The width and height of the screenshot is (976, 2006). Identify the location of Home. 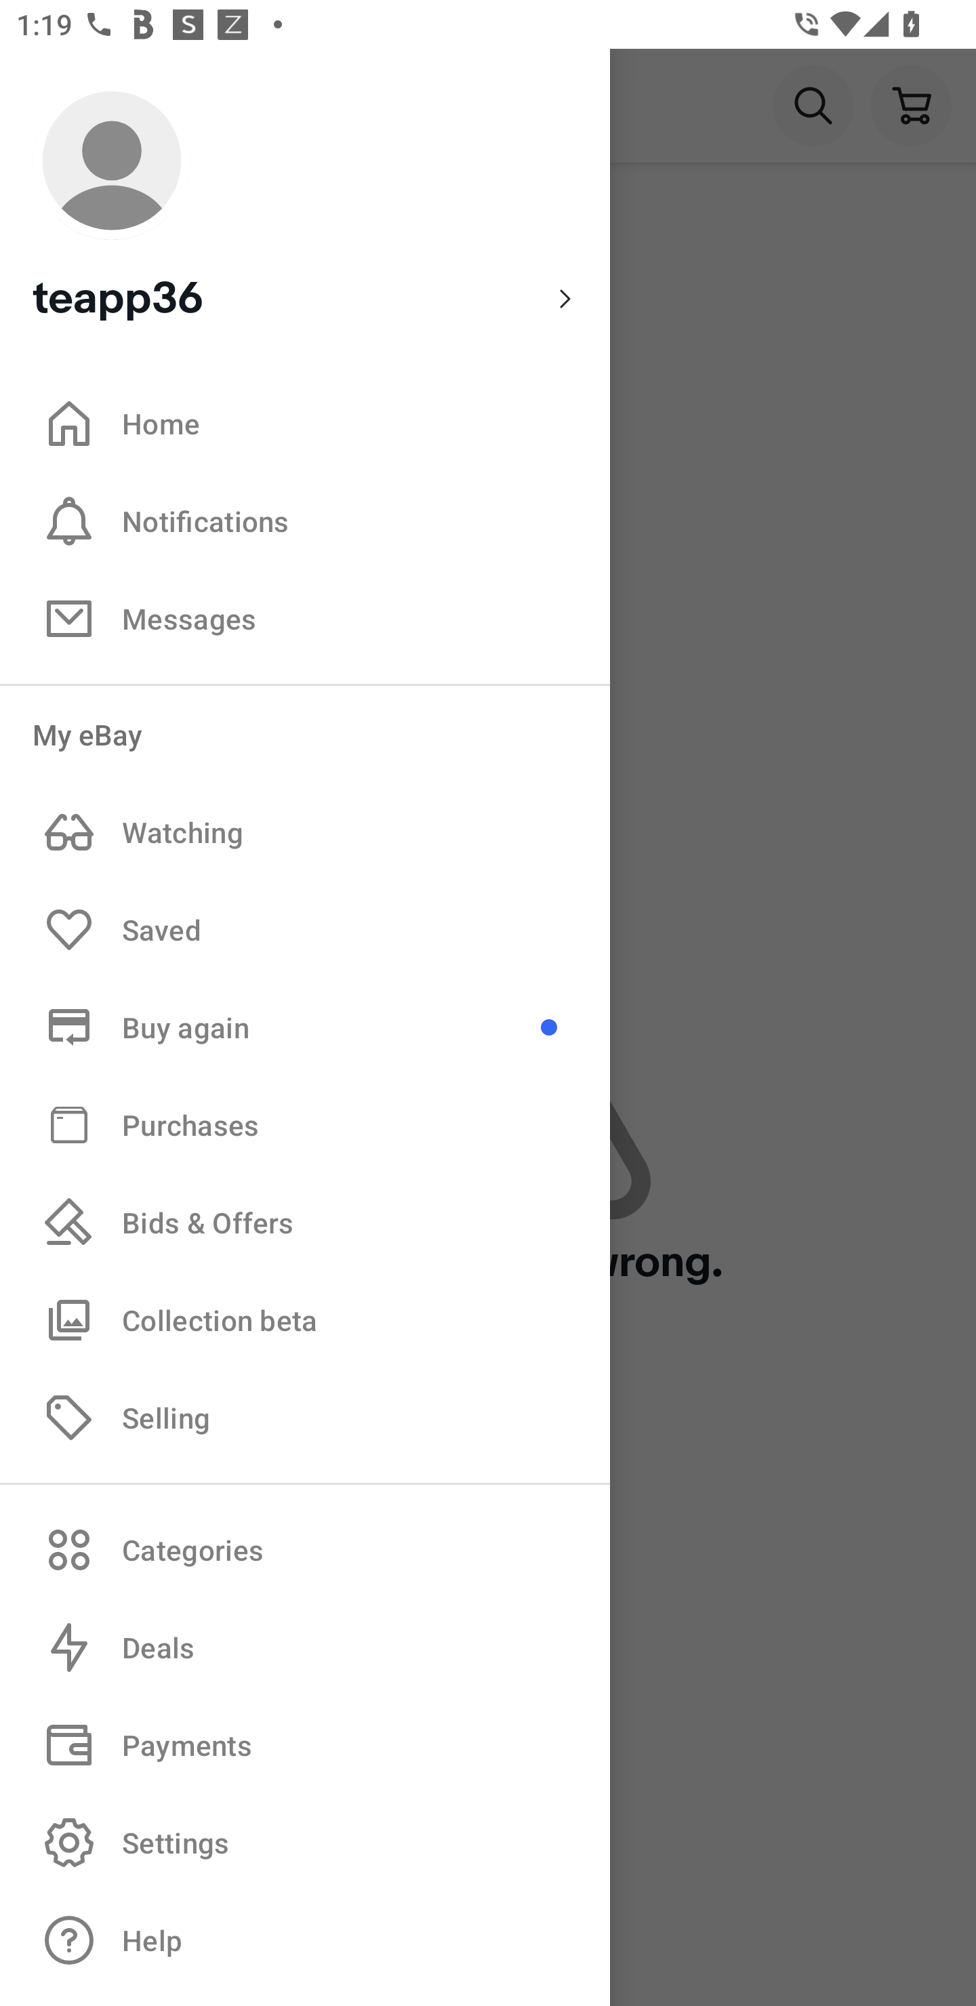
(305, 423).